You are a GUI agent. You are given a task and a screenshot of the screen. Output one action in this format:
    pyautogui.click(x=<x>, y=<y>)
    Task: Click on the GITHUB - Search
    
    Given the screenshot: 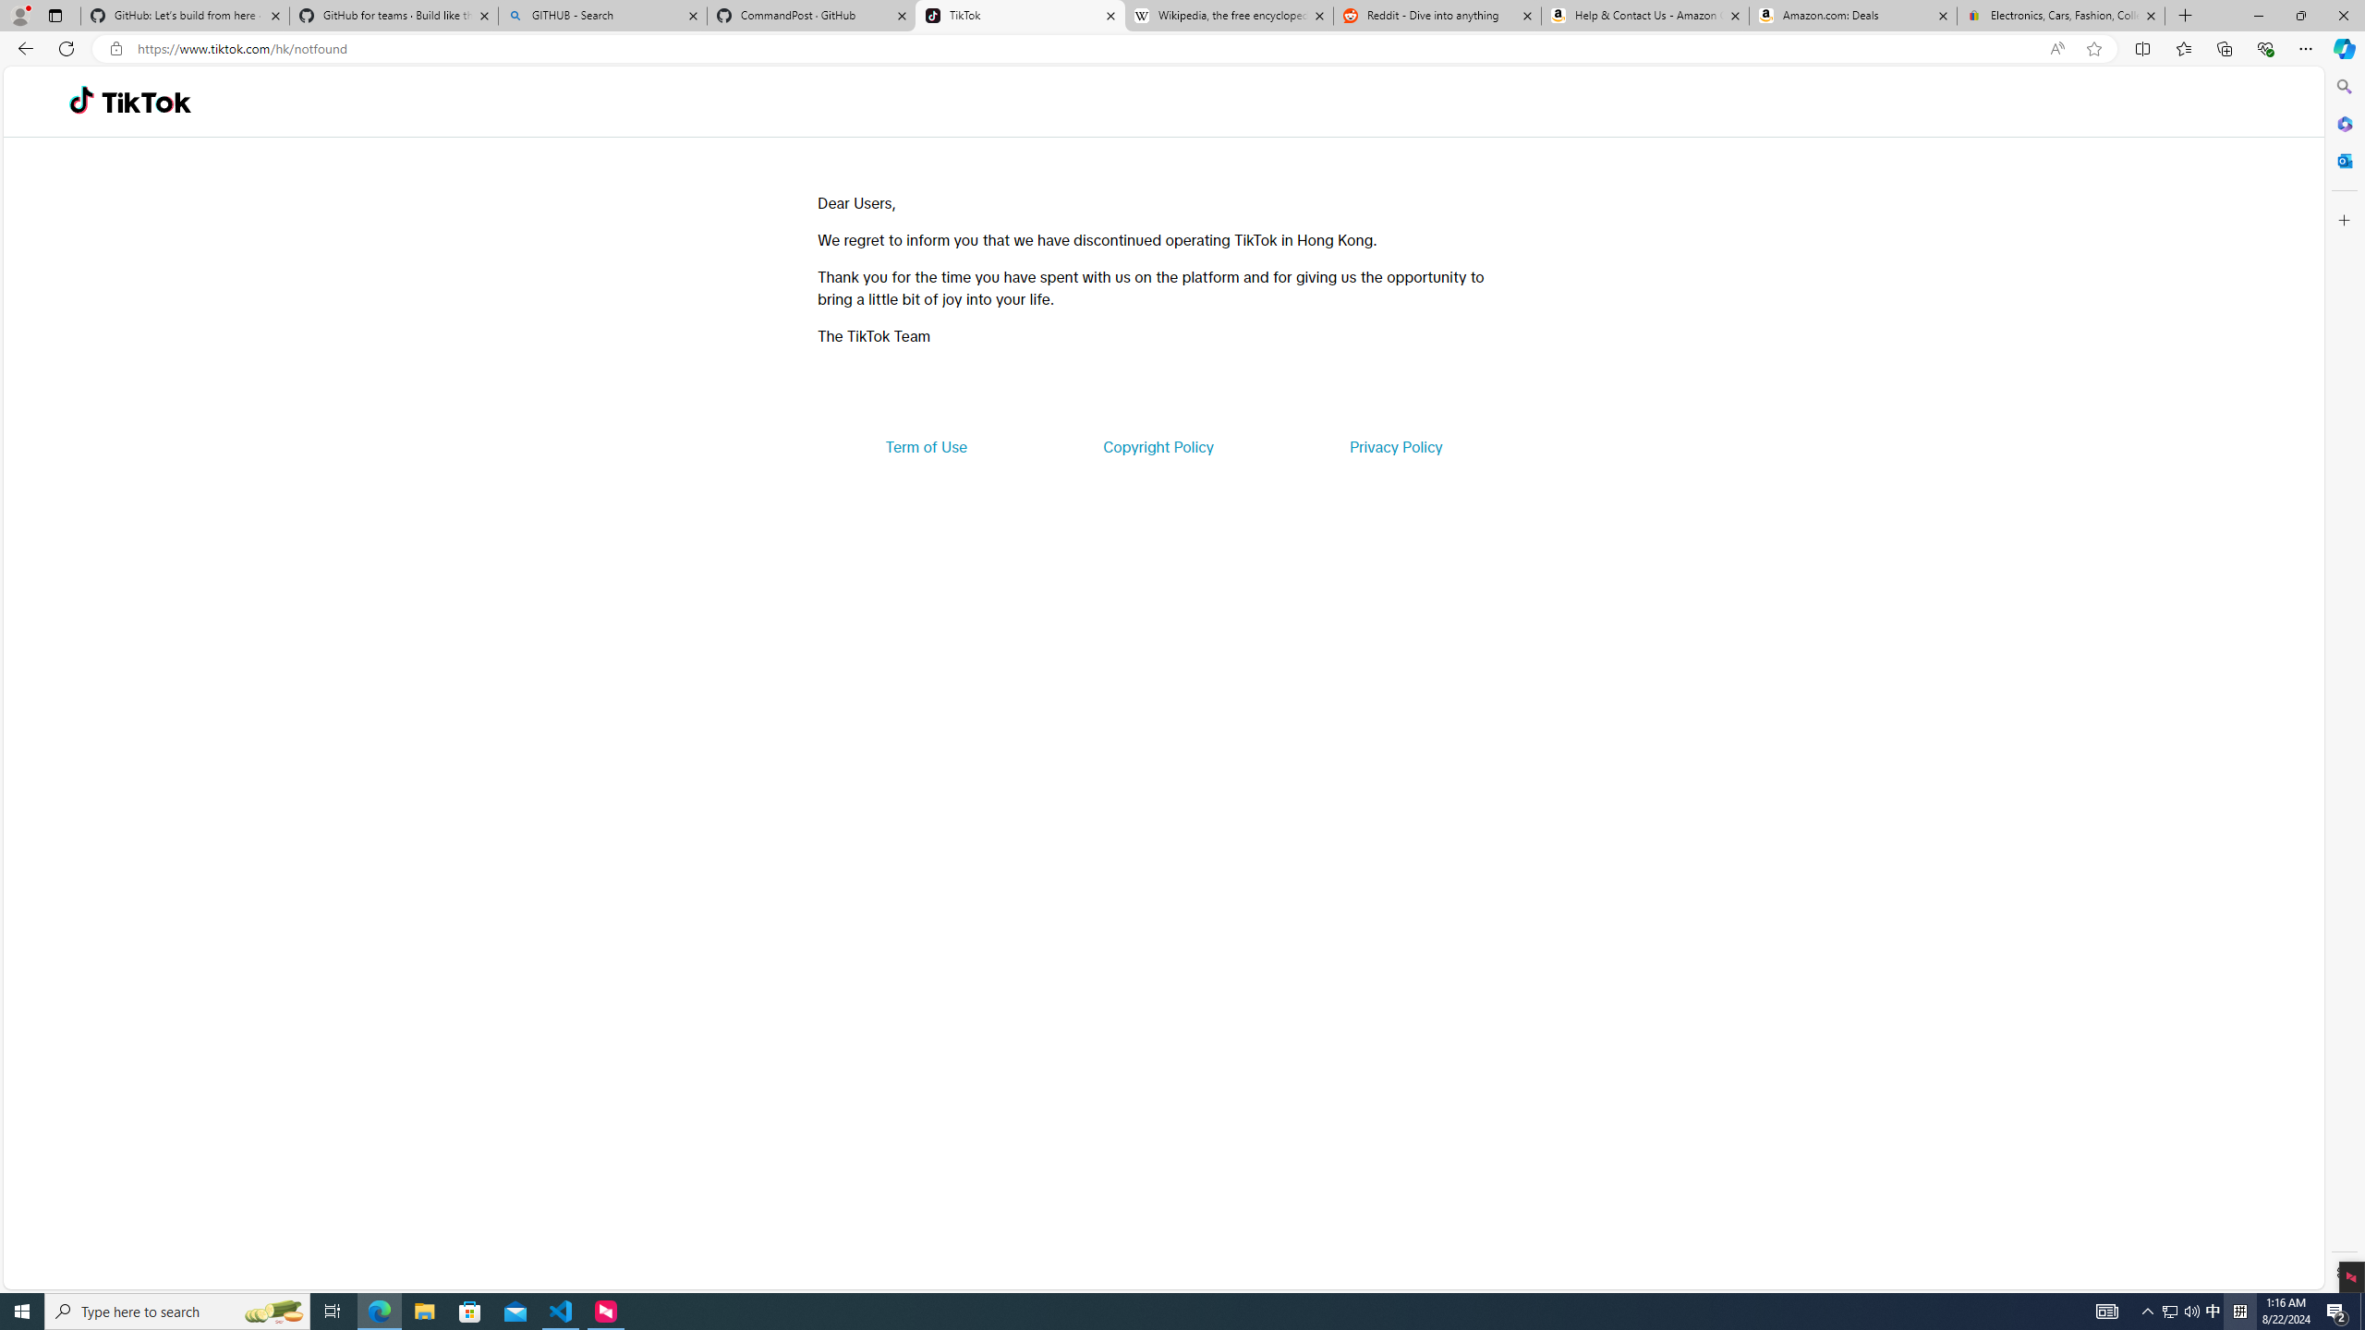 What is the action you would take?
    pyautogui.click(x=601, y=16)
    